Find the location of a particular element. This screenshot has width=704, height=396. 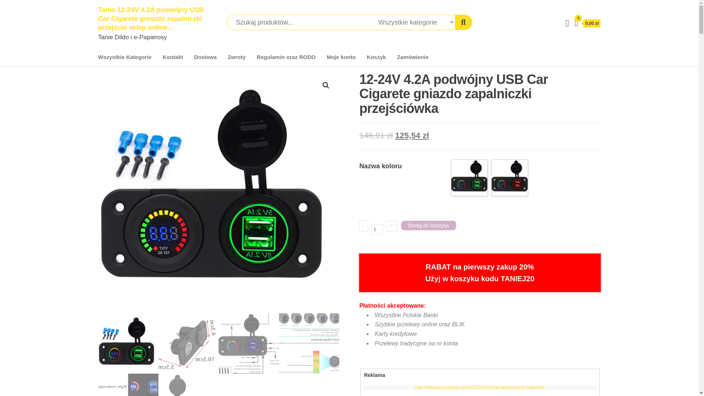

Regulamin oraz RODO is located at coordinates (286, 57).